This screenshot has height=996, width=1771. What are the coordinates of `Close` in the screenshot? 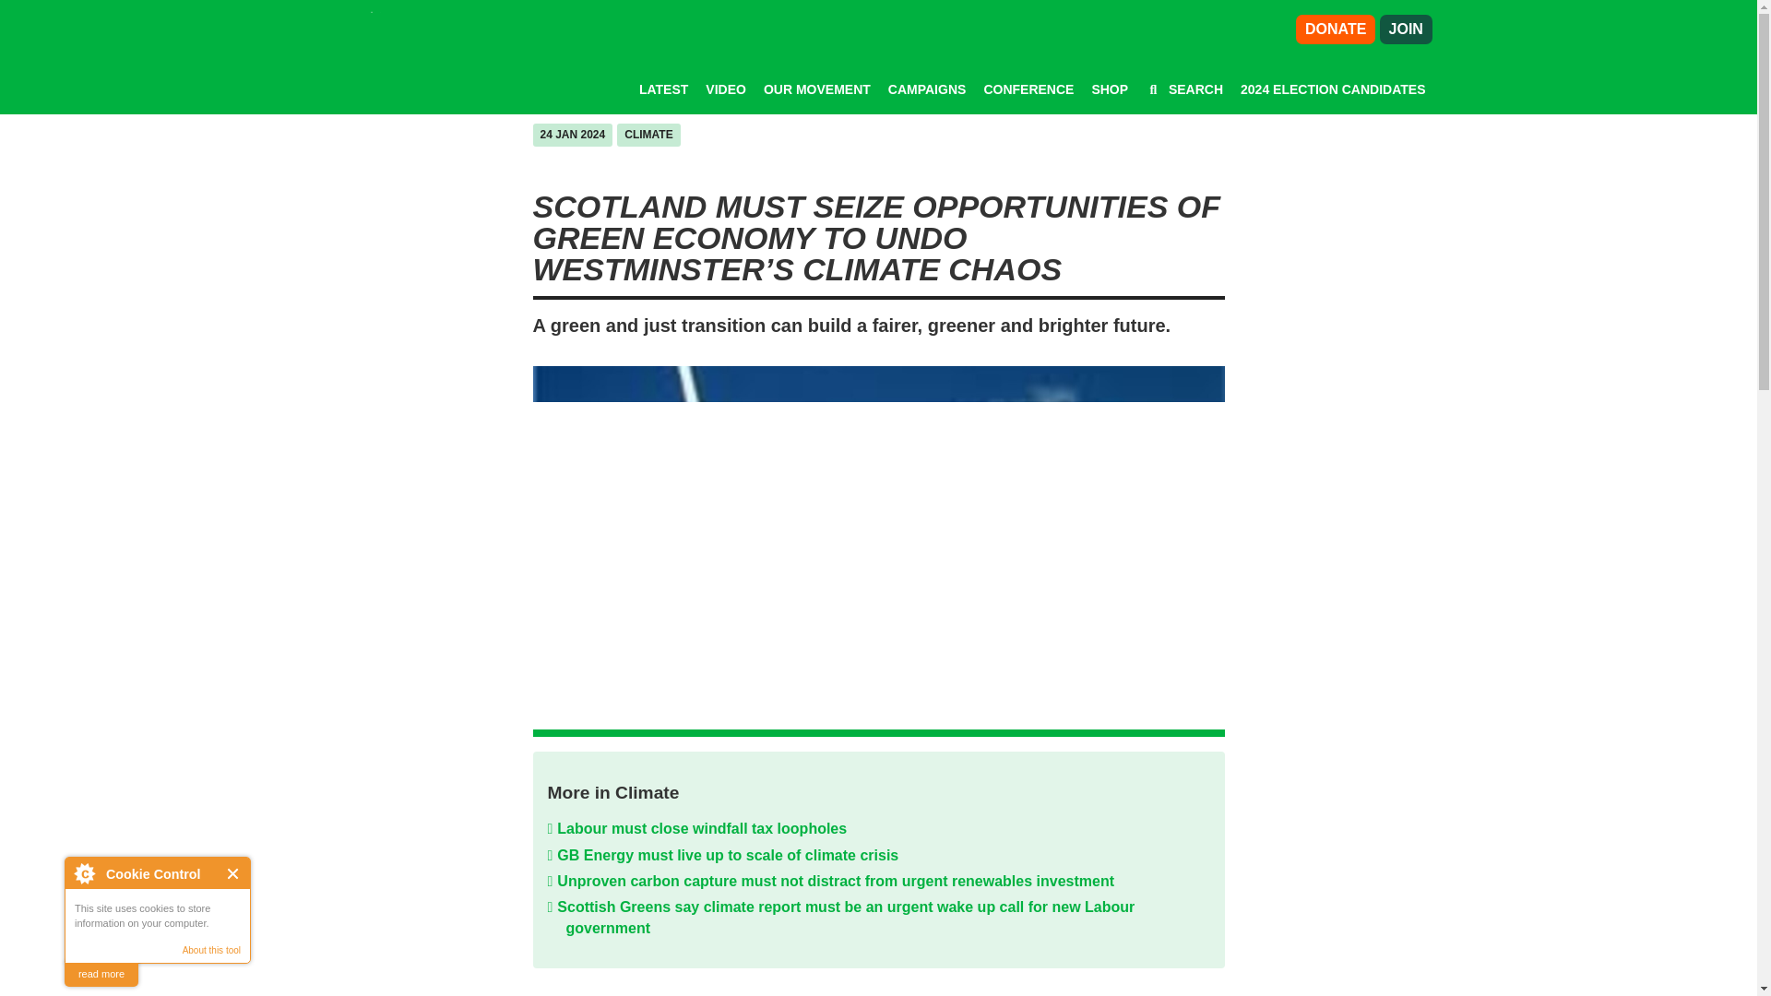 It's located at (233, 872).